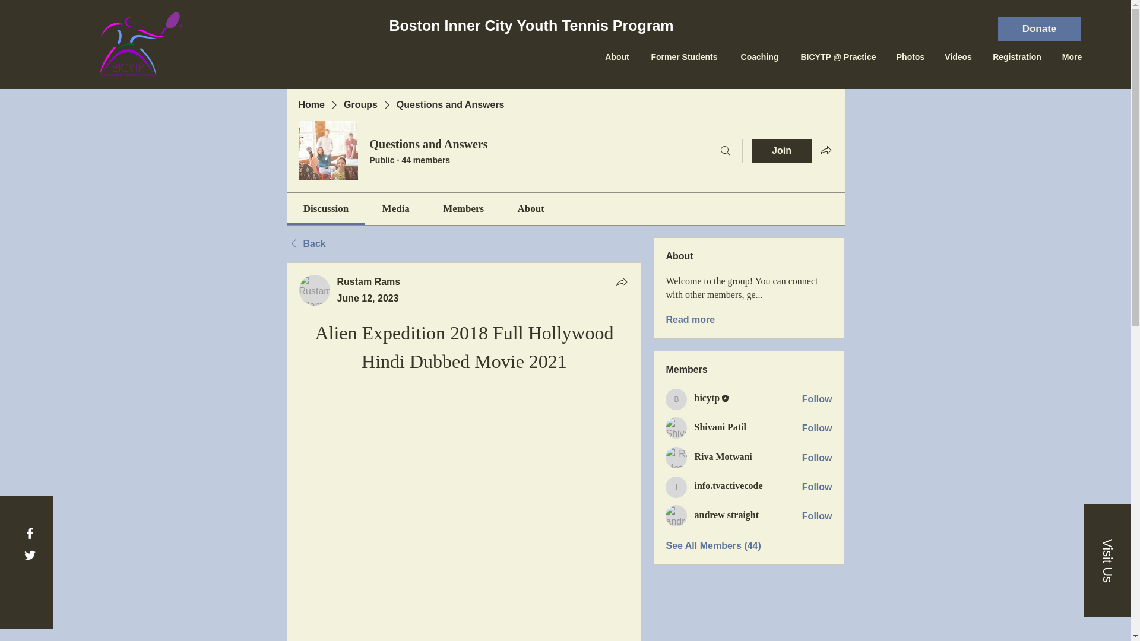 The height and width of the screenshot is (641, 1140). Describe the element at coordinates (723, 456) in the screenshot. I see `Riva Motwani` at that location.